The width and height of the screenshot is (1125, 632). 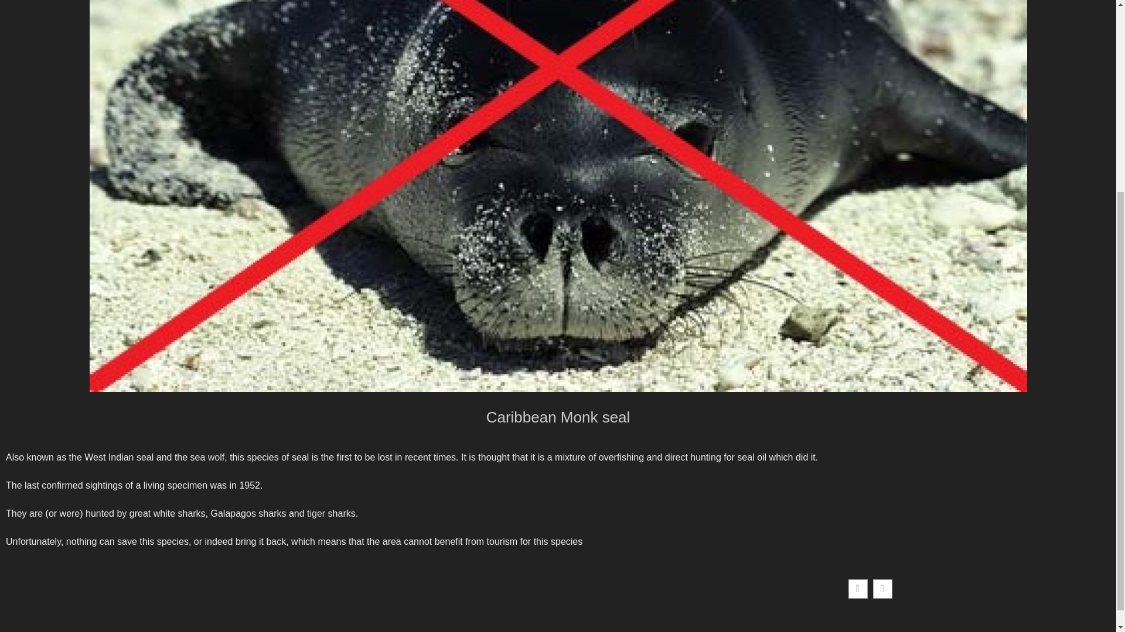 I want to click on tiger, so click(x=316, y=513).